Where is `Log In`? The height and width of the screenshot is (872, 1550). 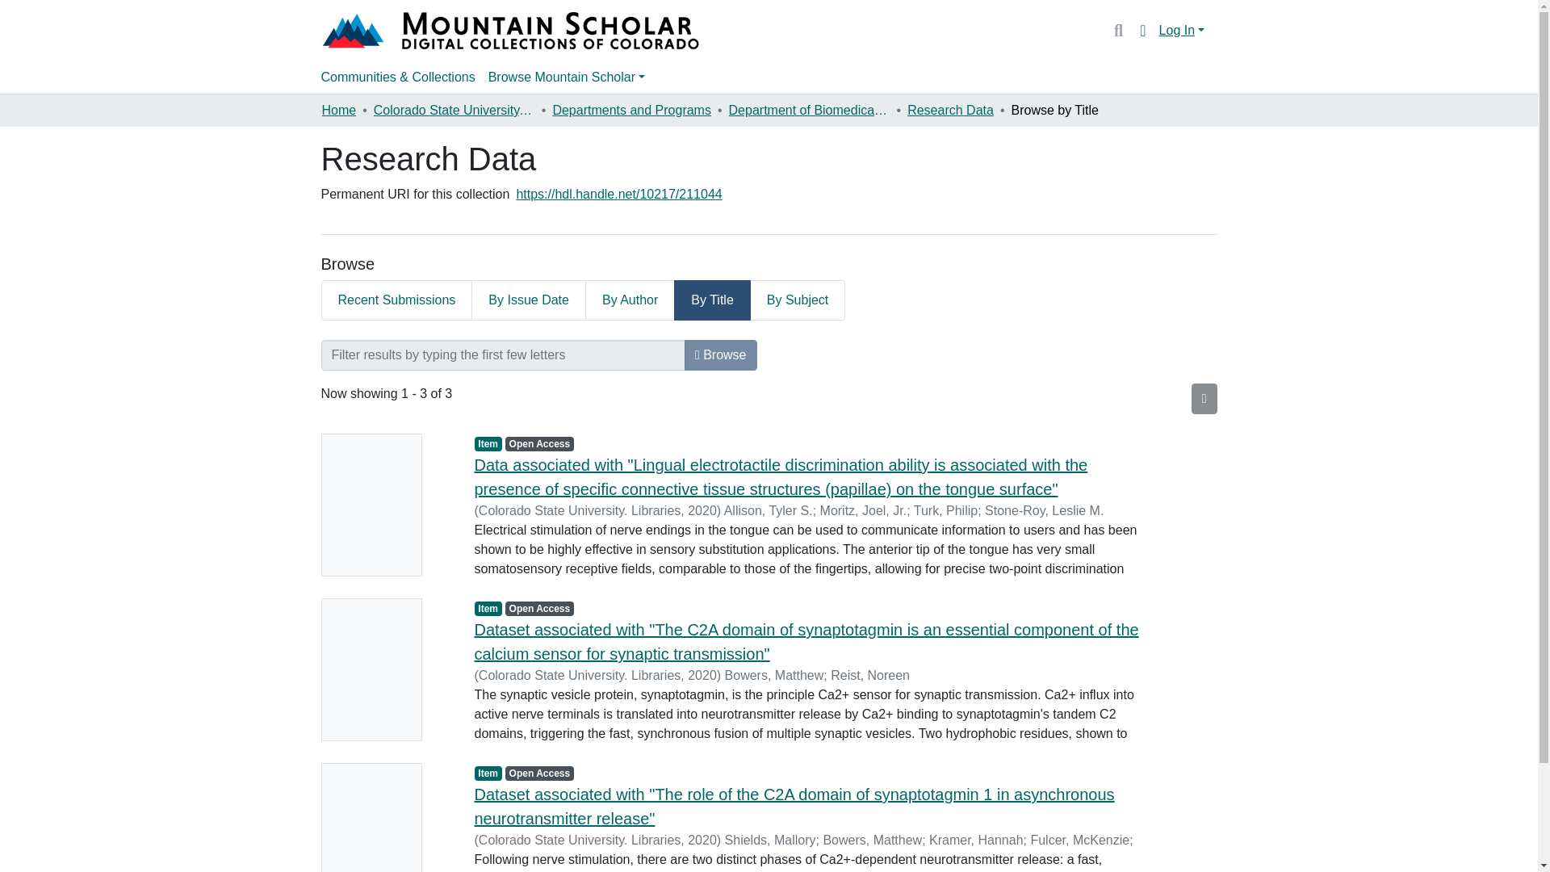 Log In is located at coordinates (1182, 31).